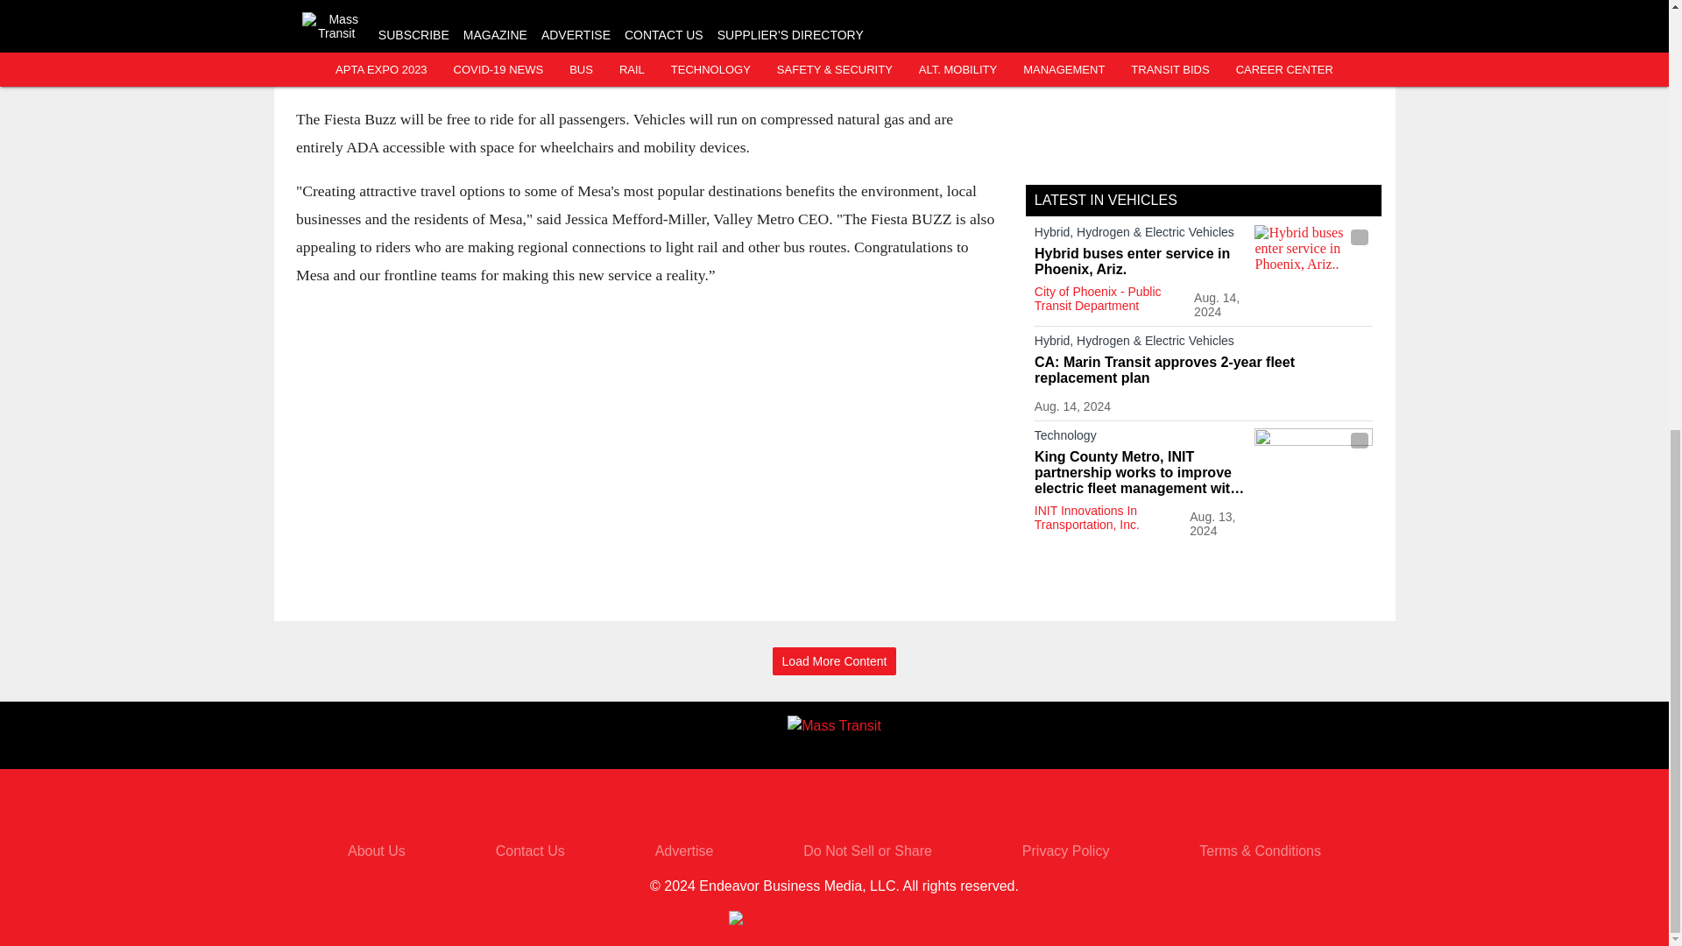 Image resolution: width=1682 pixels, height=946 pixels. I want to click on CA: Marin Transit approves 2-year fleet replacement plan, so click(1204, 370).